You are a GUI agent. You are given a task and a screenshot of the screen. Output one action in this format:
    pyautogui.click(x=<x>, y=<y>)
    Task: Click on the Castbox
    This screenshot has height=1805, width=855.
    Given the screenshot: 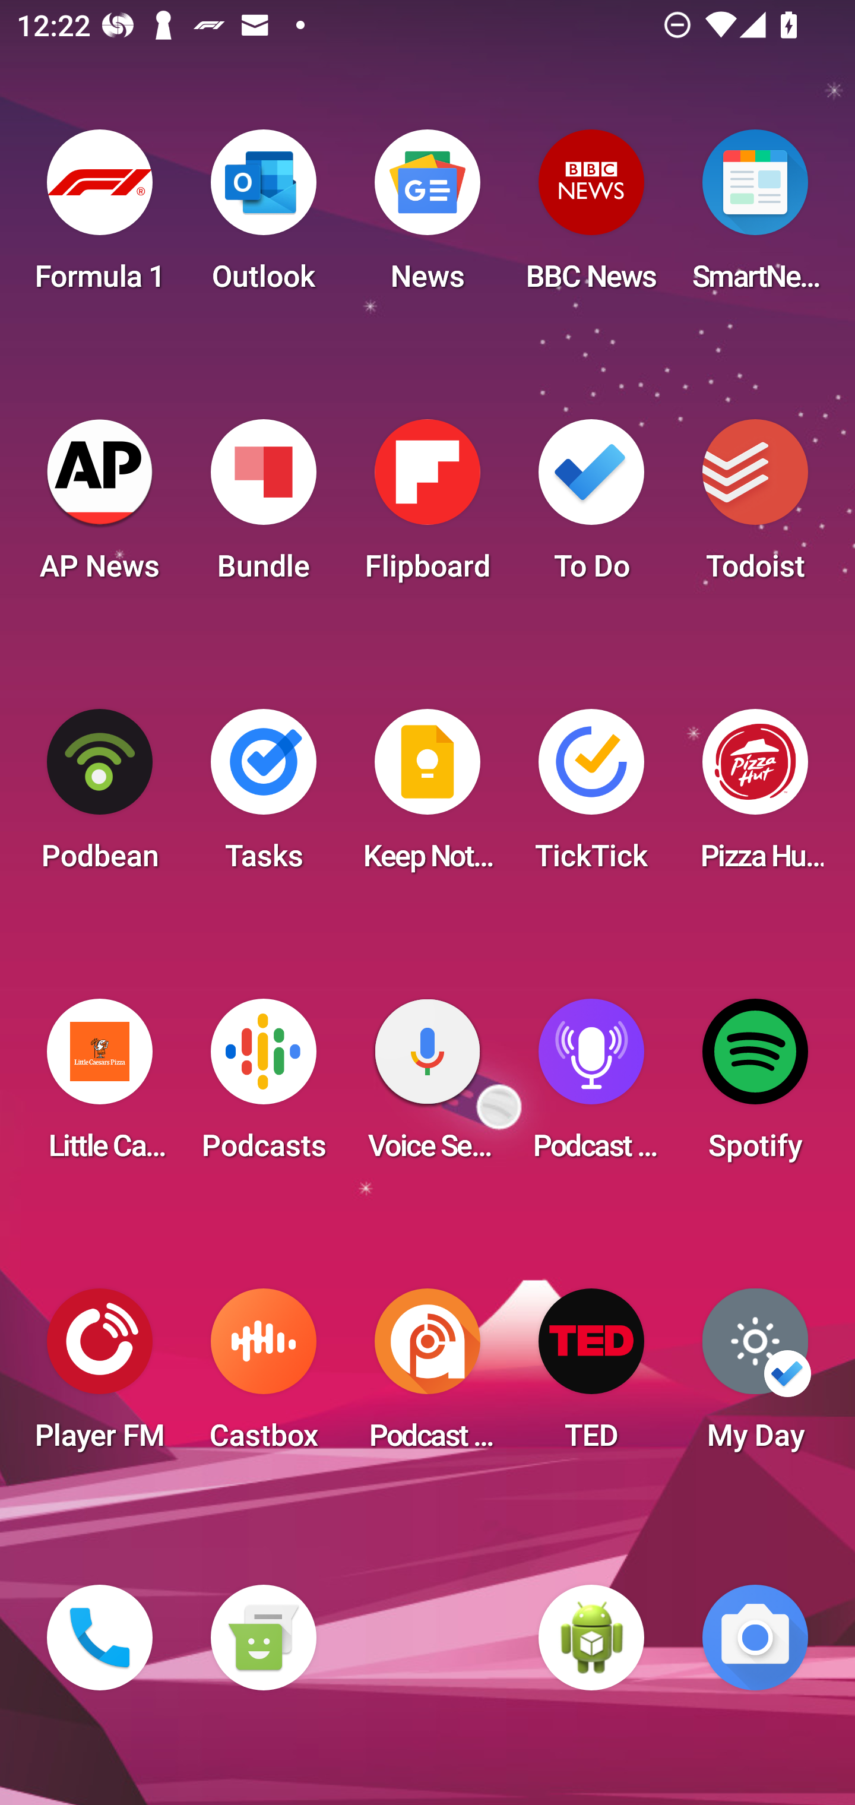 What is the action you would take?
    pyautogui.click(x=263, y=1376)
    